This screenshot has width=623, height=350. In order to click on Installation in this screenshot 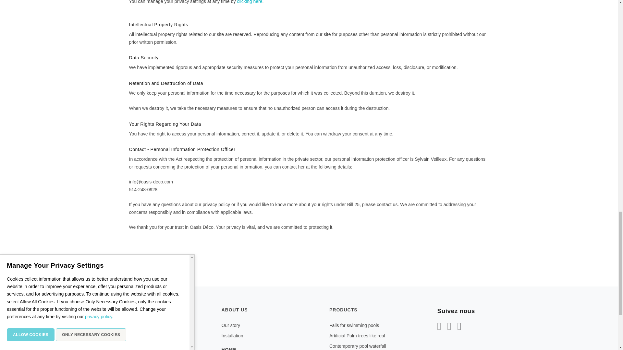, I will do `click(232, 336)`.